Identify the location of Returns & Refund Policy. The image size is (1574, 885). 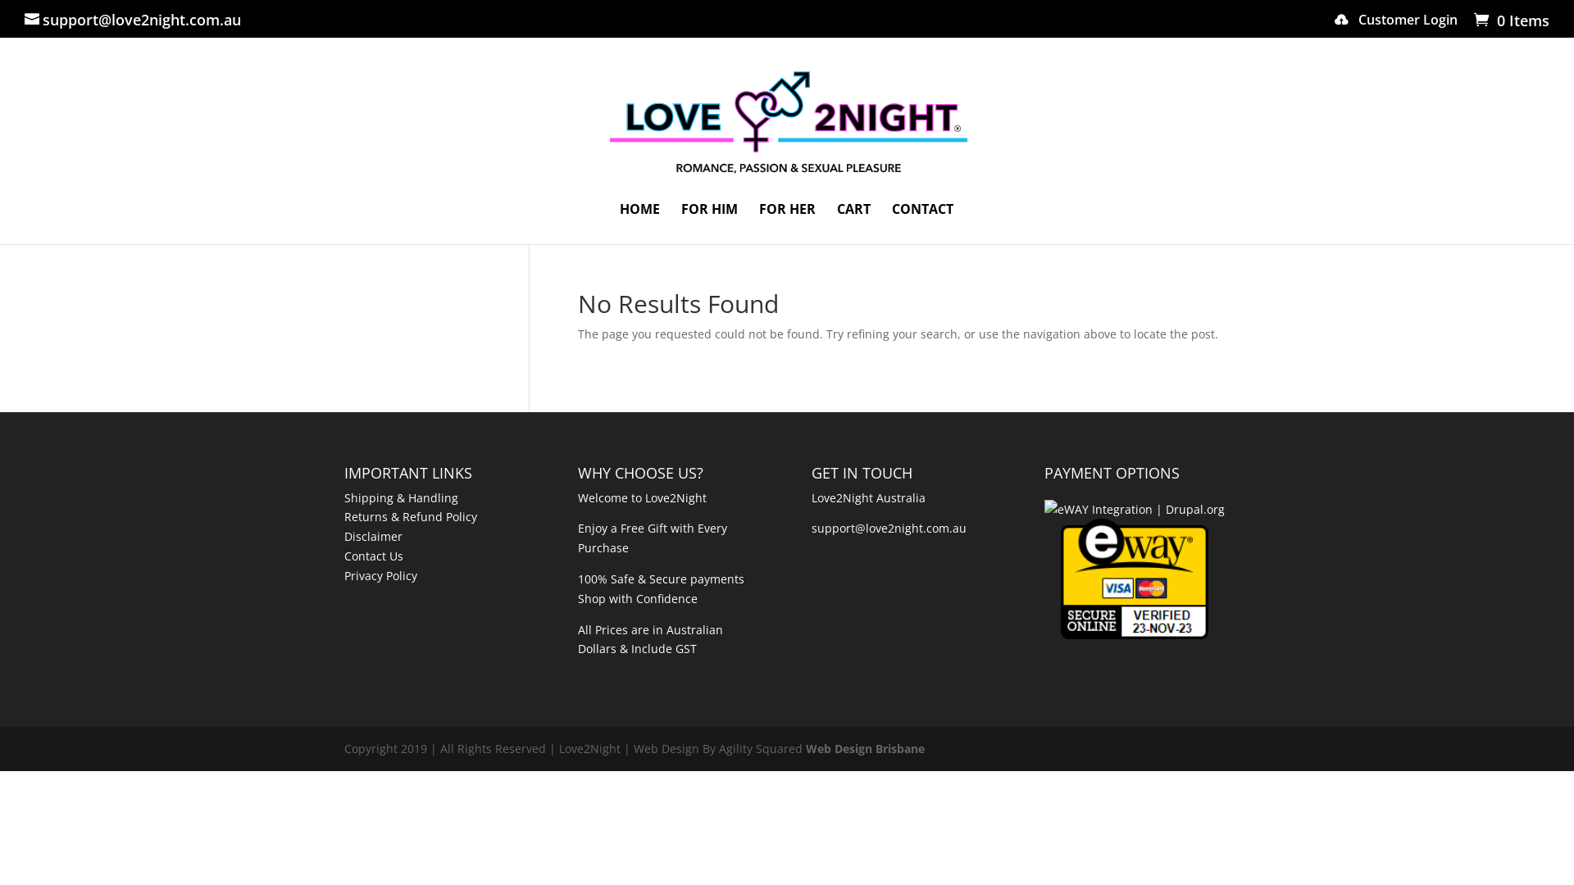
(411, 516).